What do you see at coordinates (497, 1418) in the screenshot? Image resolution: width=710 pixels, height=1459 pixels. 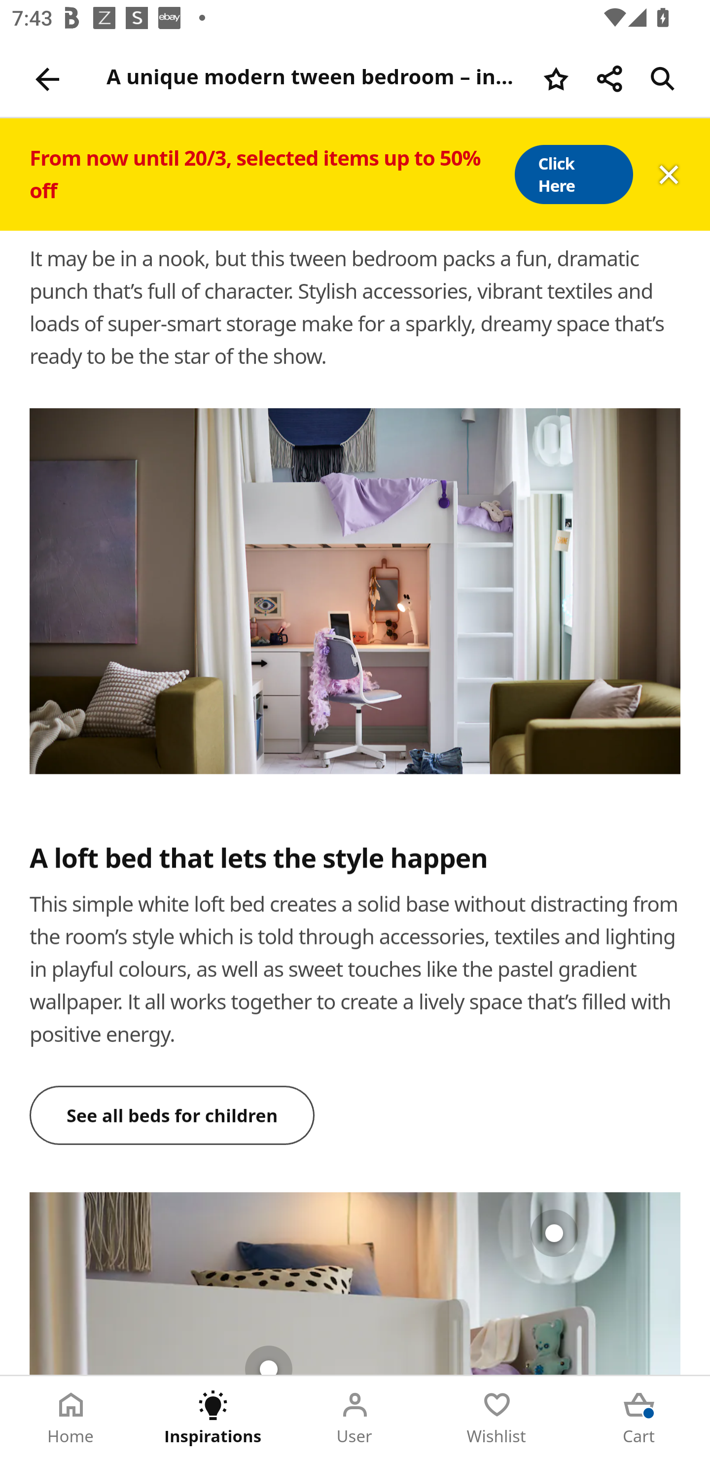 I see `Wishlist
Tab 4 of 5` at bounding box center [497, 1418].